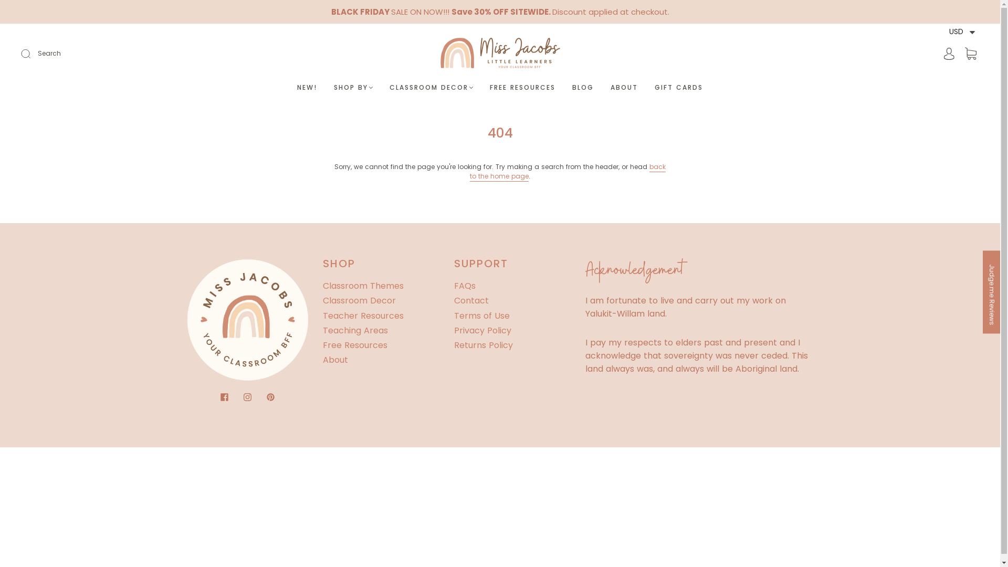  What do you see at coordinates (363, 316) in the screenshot?
I see `Teacher Resources` at bounding box center [363, 316].